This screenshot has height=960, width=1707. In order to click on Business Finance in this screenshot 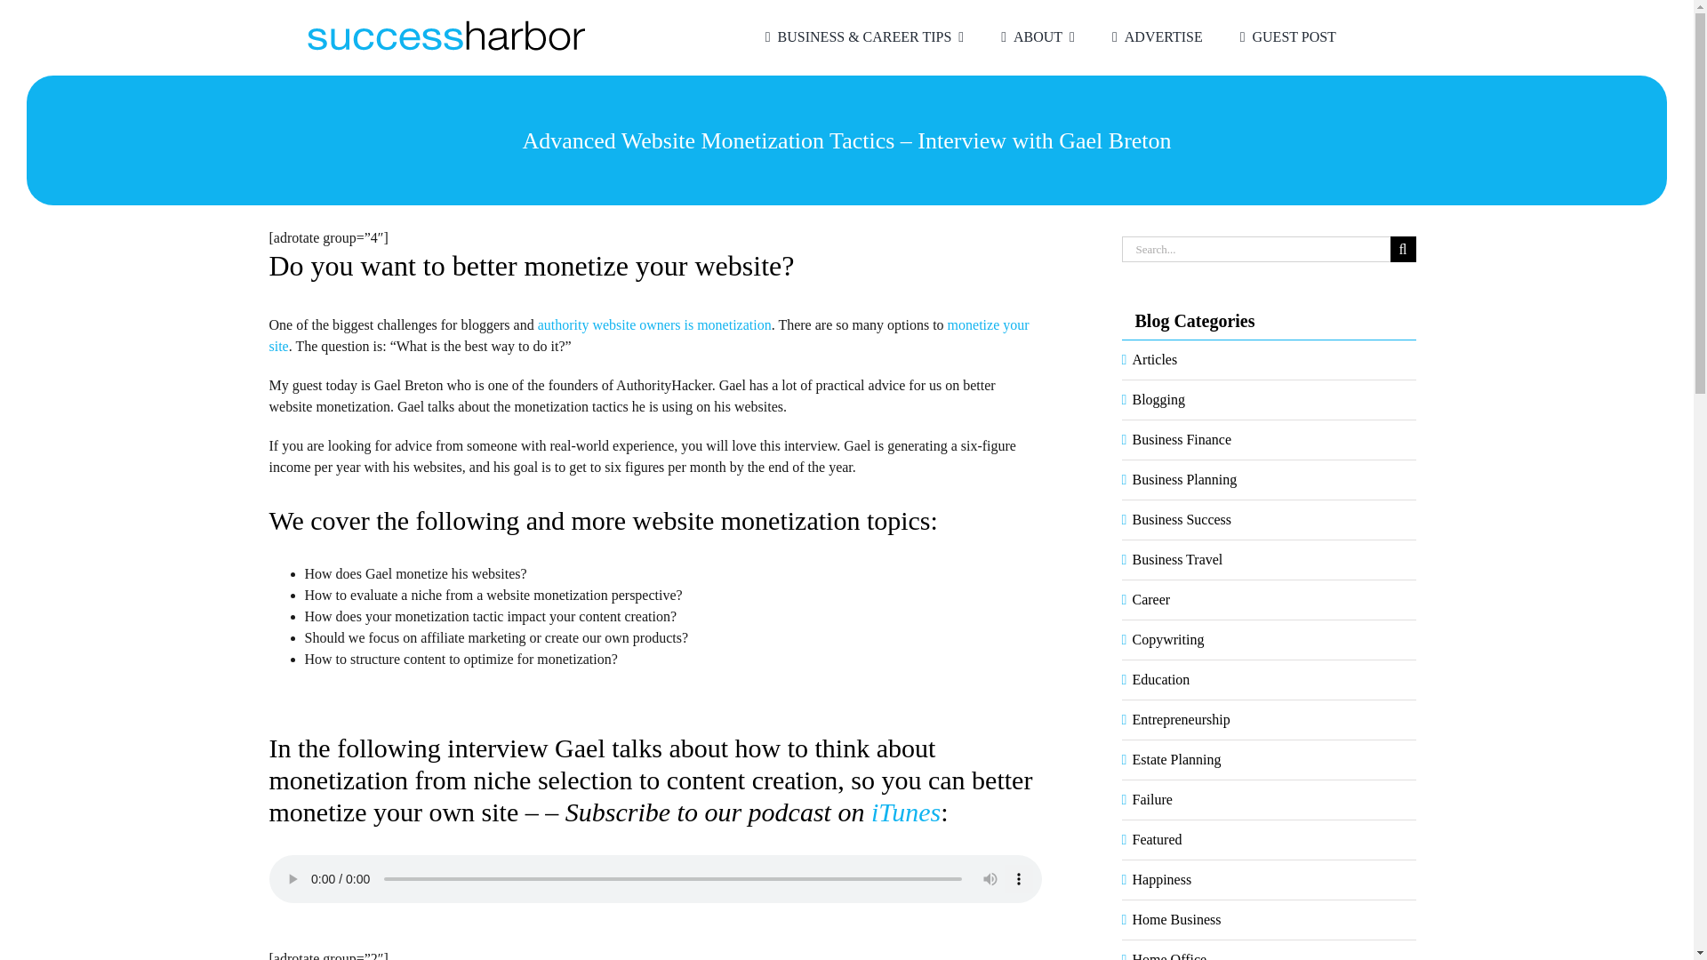, I will do `click(1270, 439)`.